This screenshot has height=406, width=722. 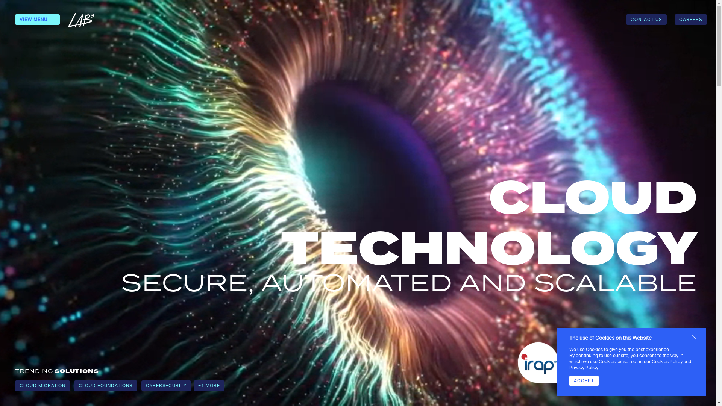 I want to click on Cookies Policy, so click(x=667, y=362).